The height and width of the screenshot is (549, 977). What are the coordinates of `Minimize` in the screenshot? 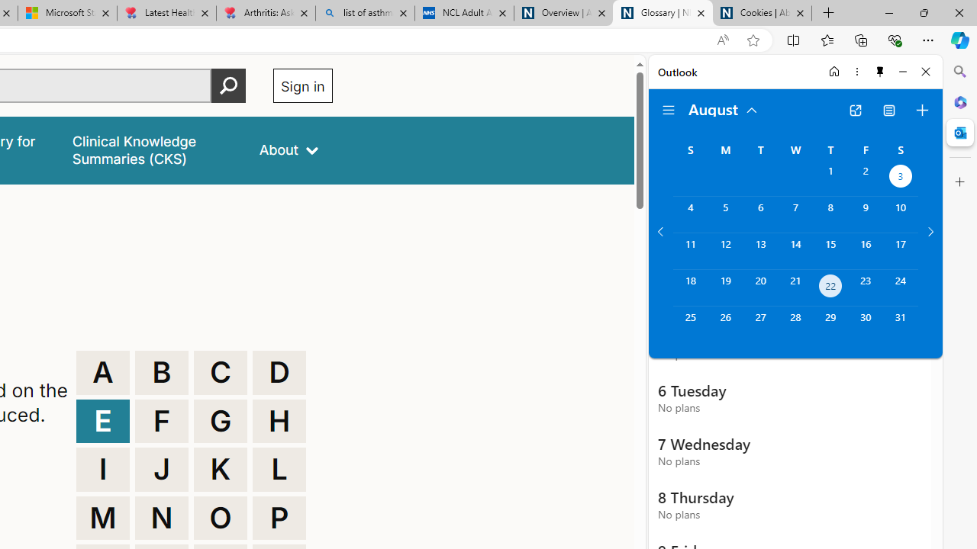 It's located at (902, 72).